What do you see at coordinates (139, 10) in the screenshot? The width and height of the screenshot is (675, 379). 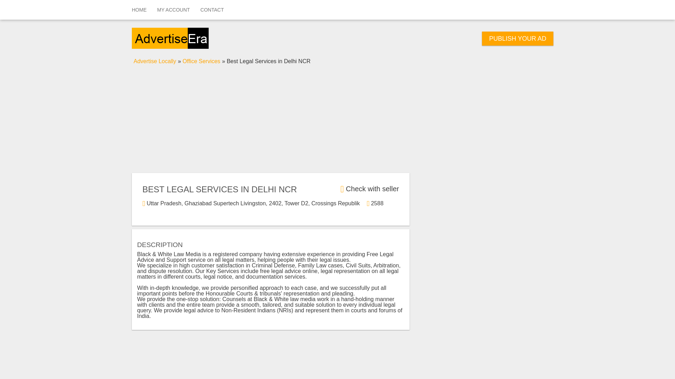 I see `HOME` at bounding box center [139, 10].